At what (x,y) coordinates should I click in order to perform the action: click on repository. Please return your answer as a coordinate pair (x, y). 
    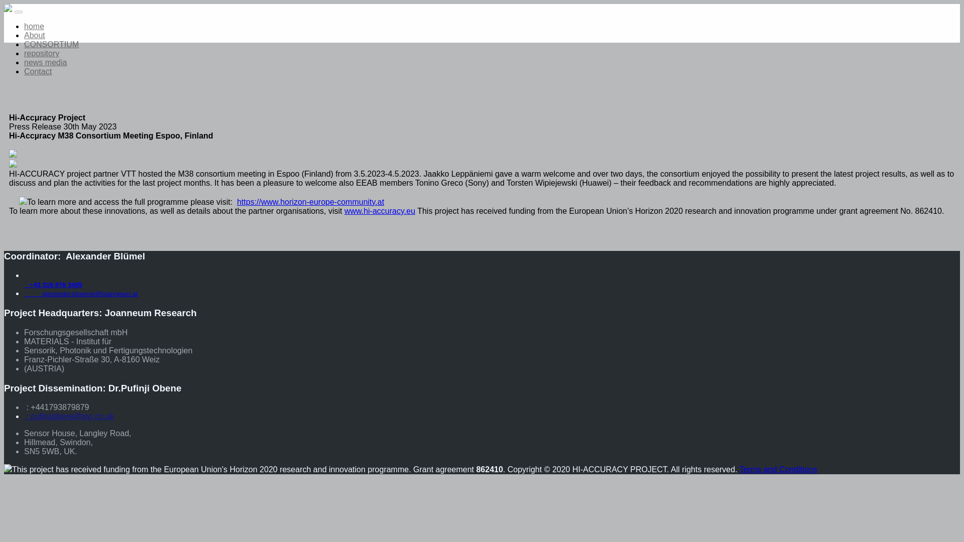
    Looking at the image, I should click on (41, 53).